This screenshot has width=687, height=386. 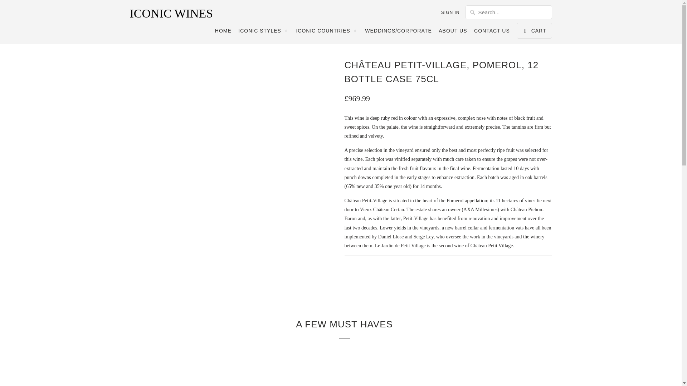 What do you see at coordinates (450, 12) in the screenshot?
I see `SIGN IN` at bounding box center [450, 12].